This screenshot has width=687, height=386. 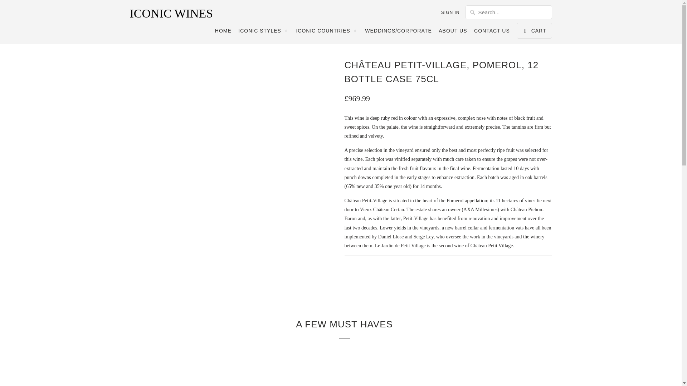 What do you see at coordinates (450, 12) in the screenshot?
I see `SIGN IN` at bounding box center [450, 12].